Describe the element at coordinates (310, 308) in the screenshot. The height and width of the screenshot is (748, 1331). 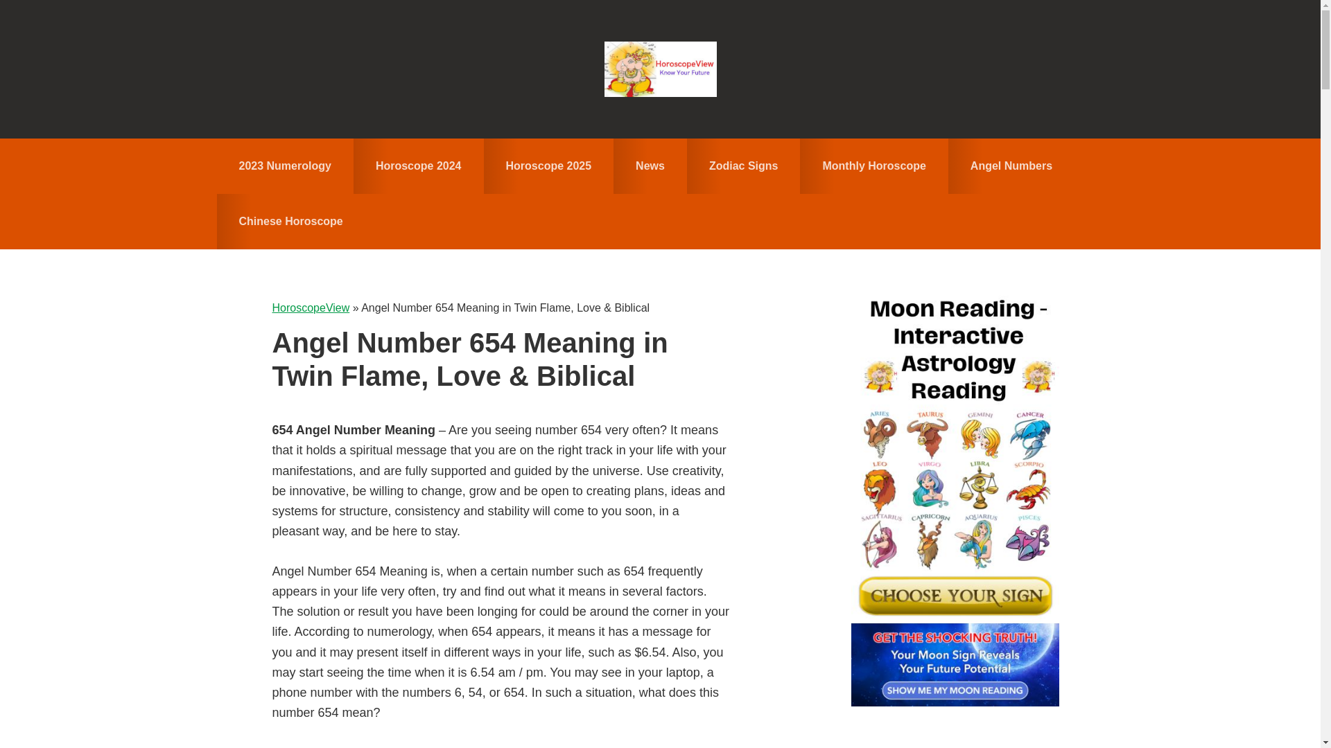
I see `HoroscopeView` at that location.